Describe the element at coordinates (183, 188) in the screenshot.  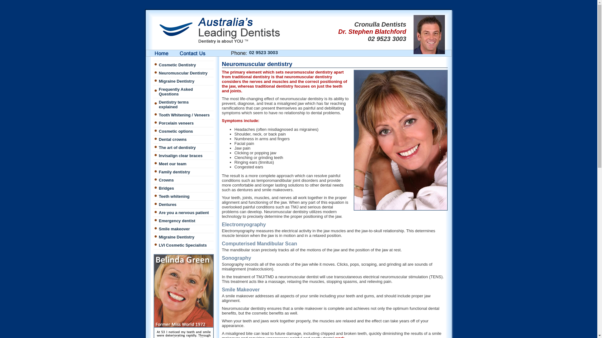
I see `Bridges` at that location.